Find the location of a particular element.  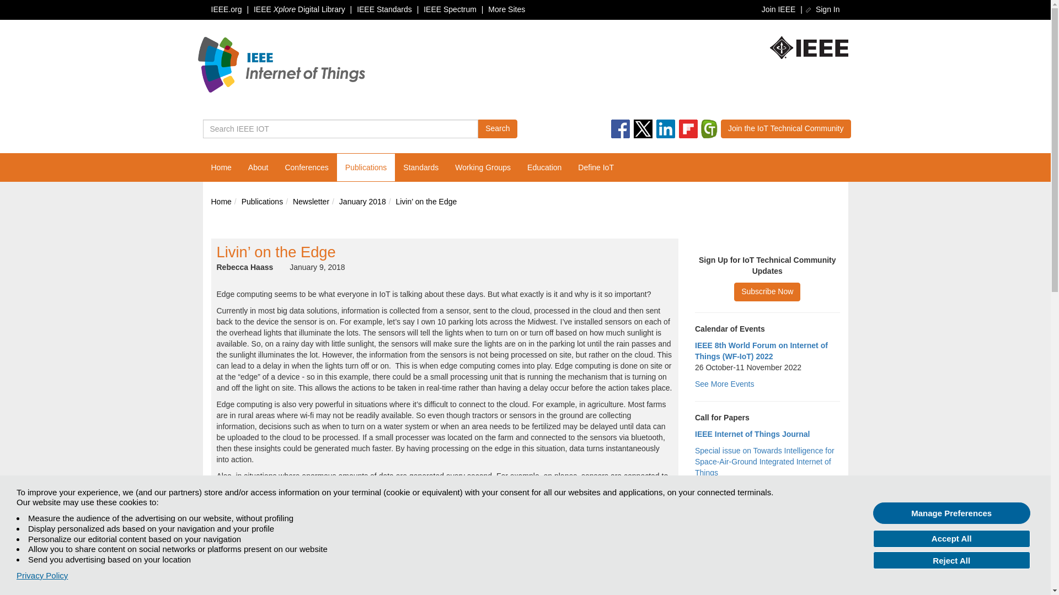

Sign In is located at coordinates (823, 9).